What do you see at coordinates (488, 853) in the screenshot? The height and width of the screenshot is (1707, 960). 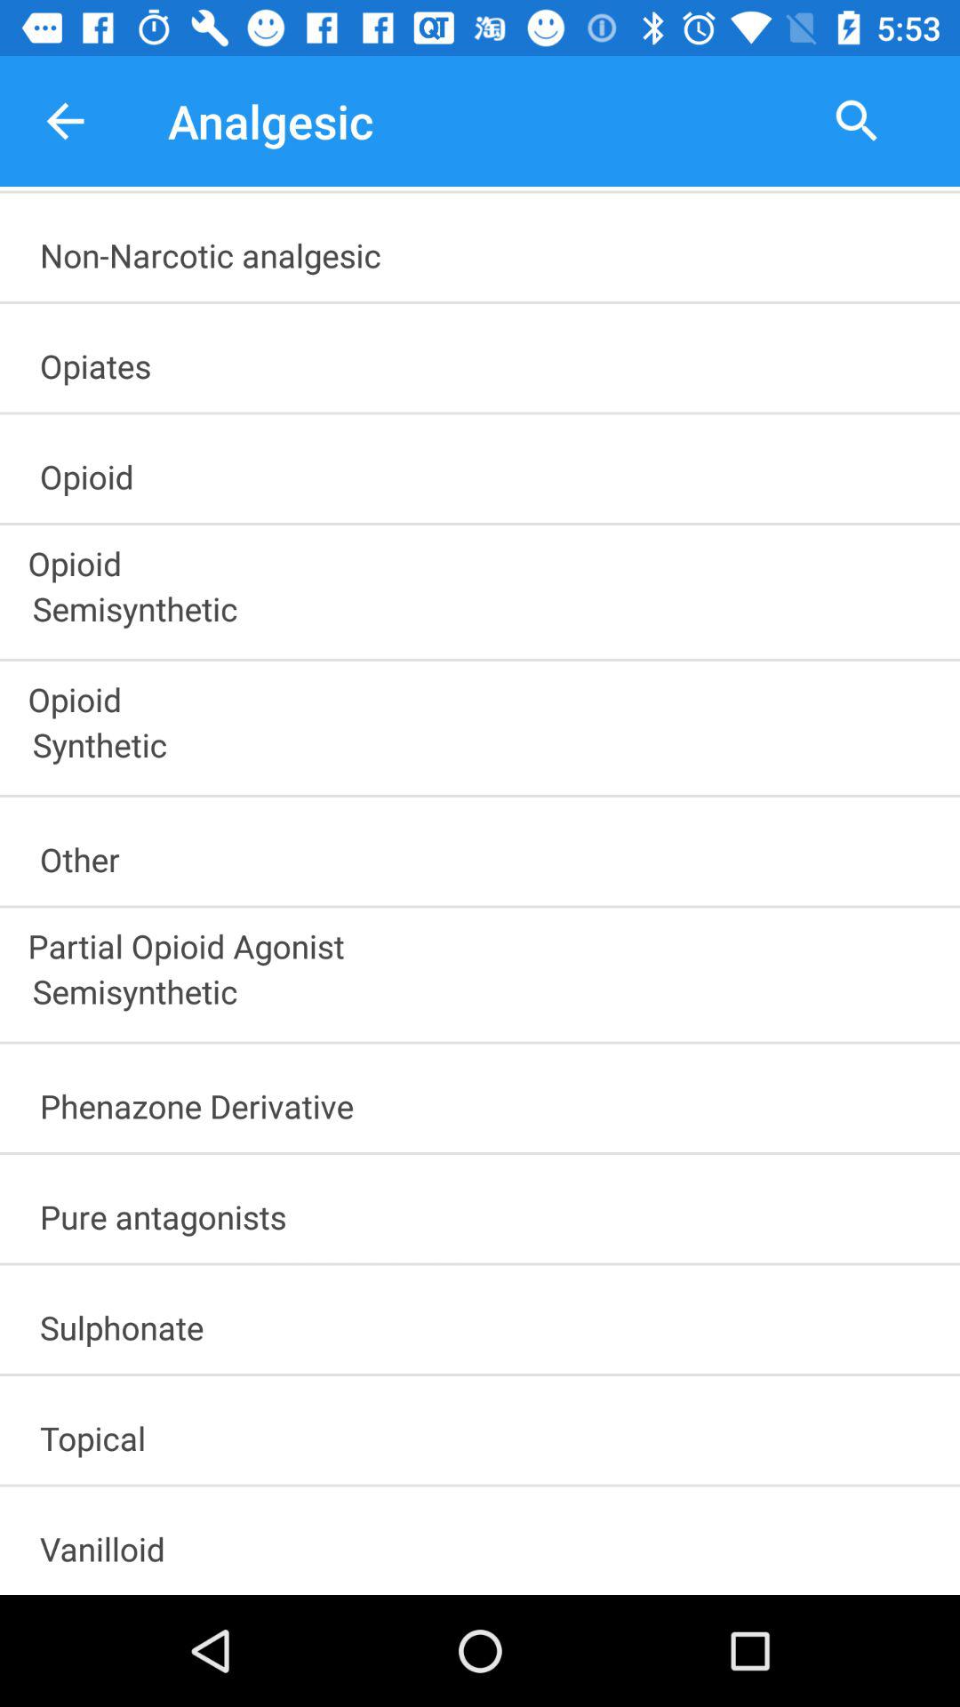 I see `open other icon` at bounding box center [488, 853].